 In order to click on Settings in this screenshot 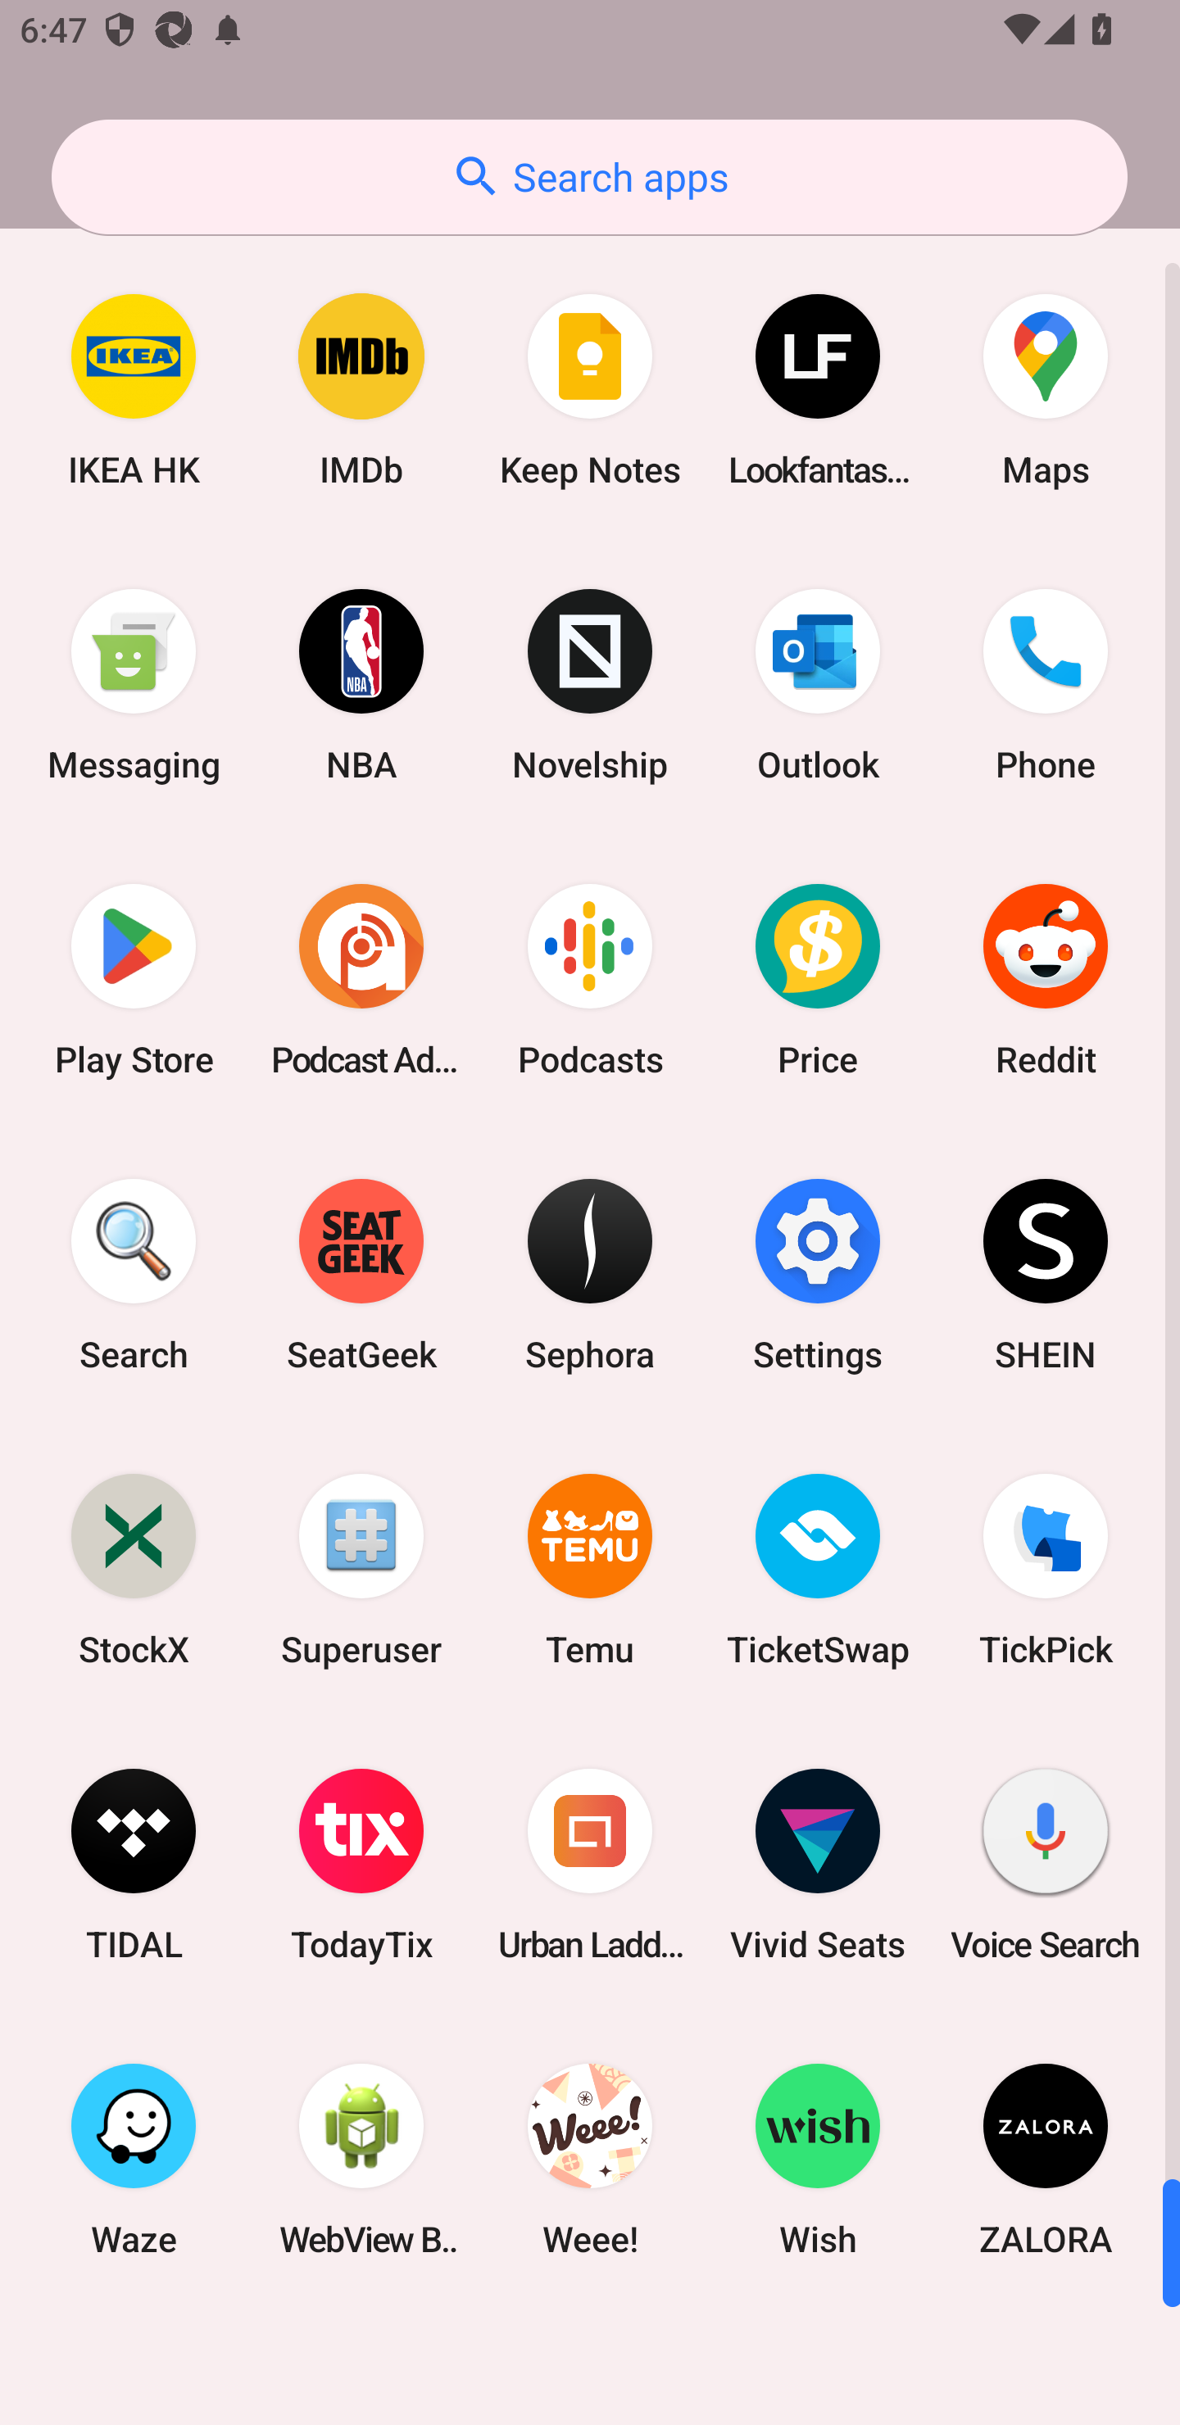, I will do `click(818, 1274)`.